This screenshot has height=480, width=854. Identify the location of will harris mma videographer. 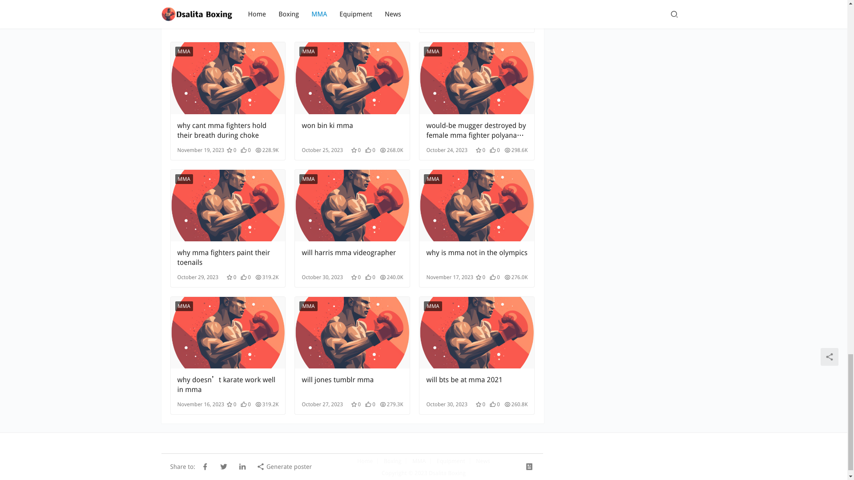
(352, 258).